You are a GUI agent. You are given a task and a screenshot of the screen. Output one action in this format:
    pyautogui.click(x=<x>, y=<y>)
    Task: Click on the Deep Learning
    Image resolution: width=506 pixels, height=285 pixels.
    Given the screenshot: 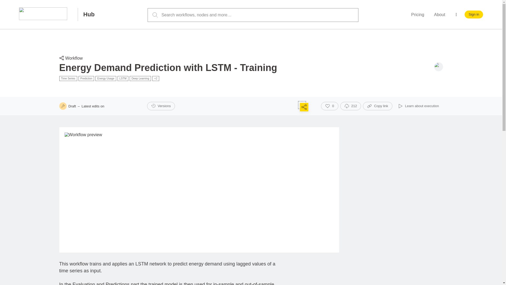 What is the action you would take?
    pyautogui.click(x=140, y=78)
    